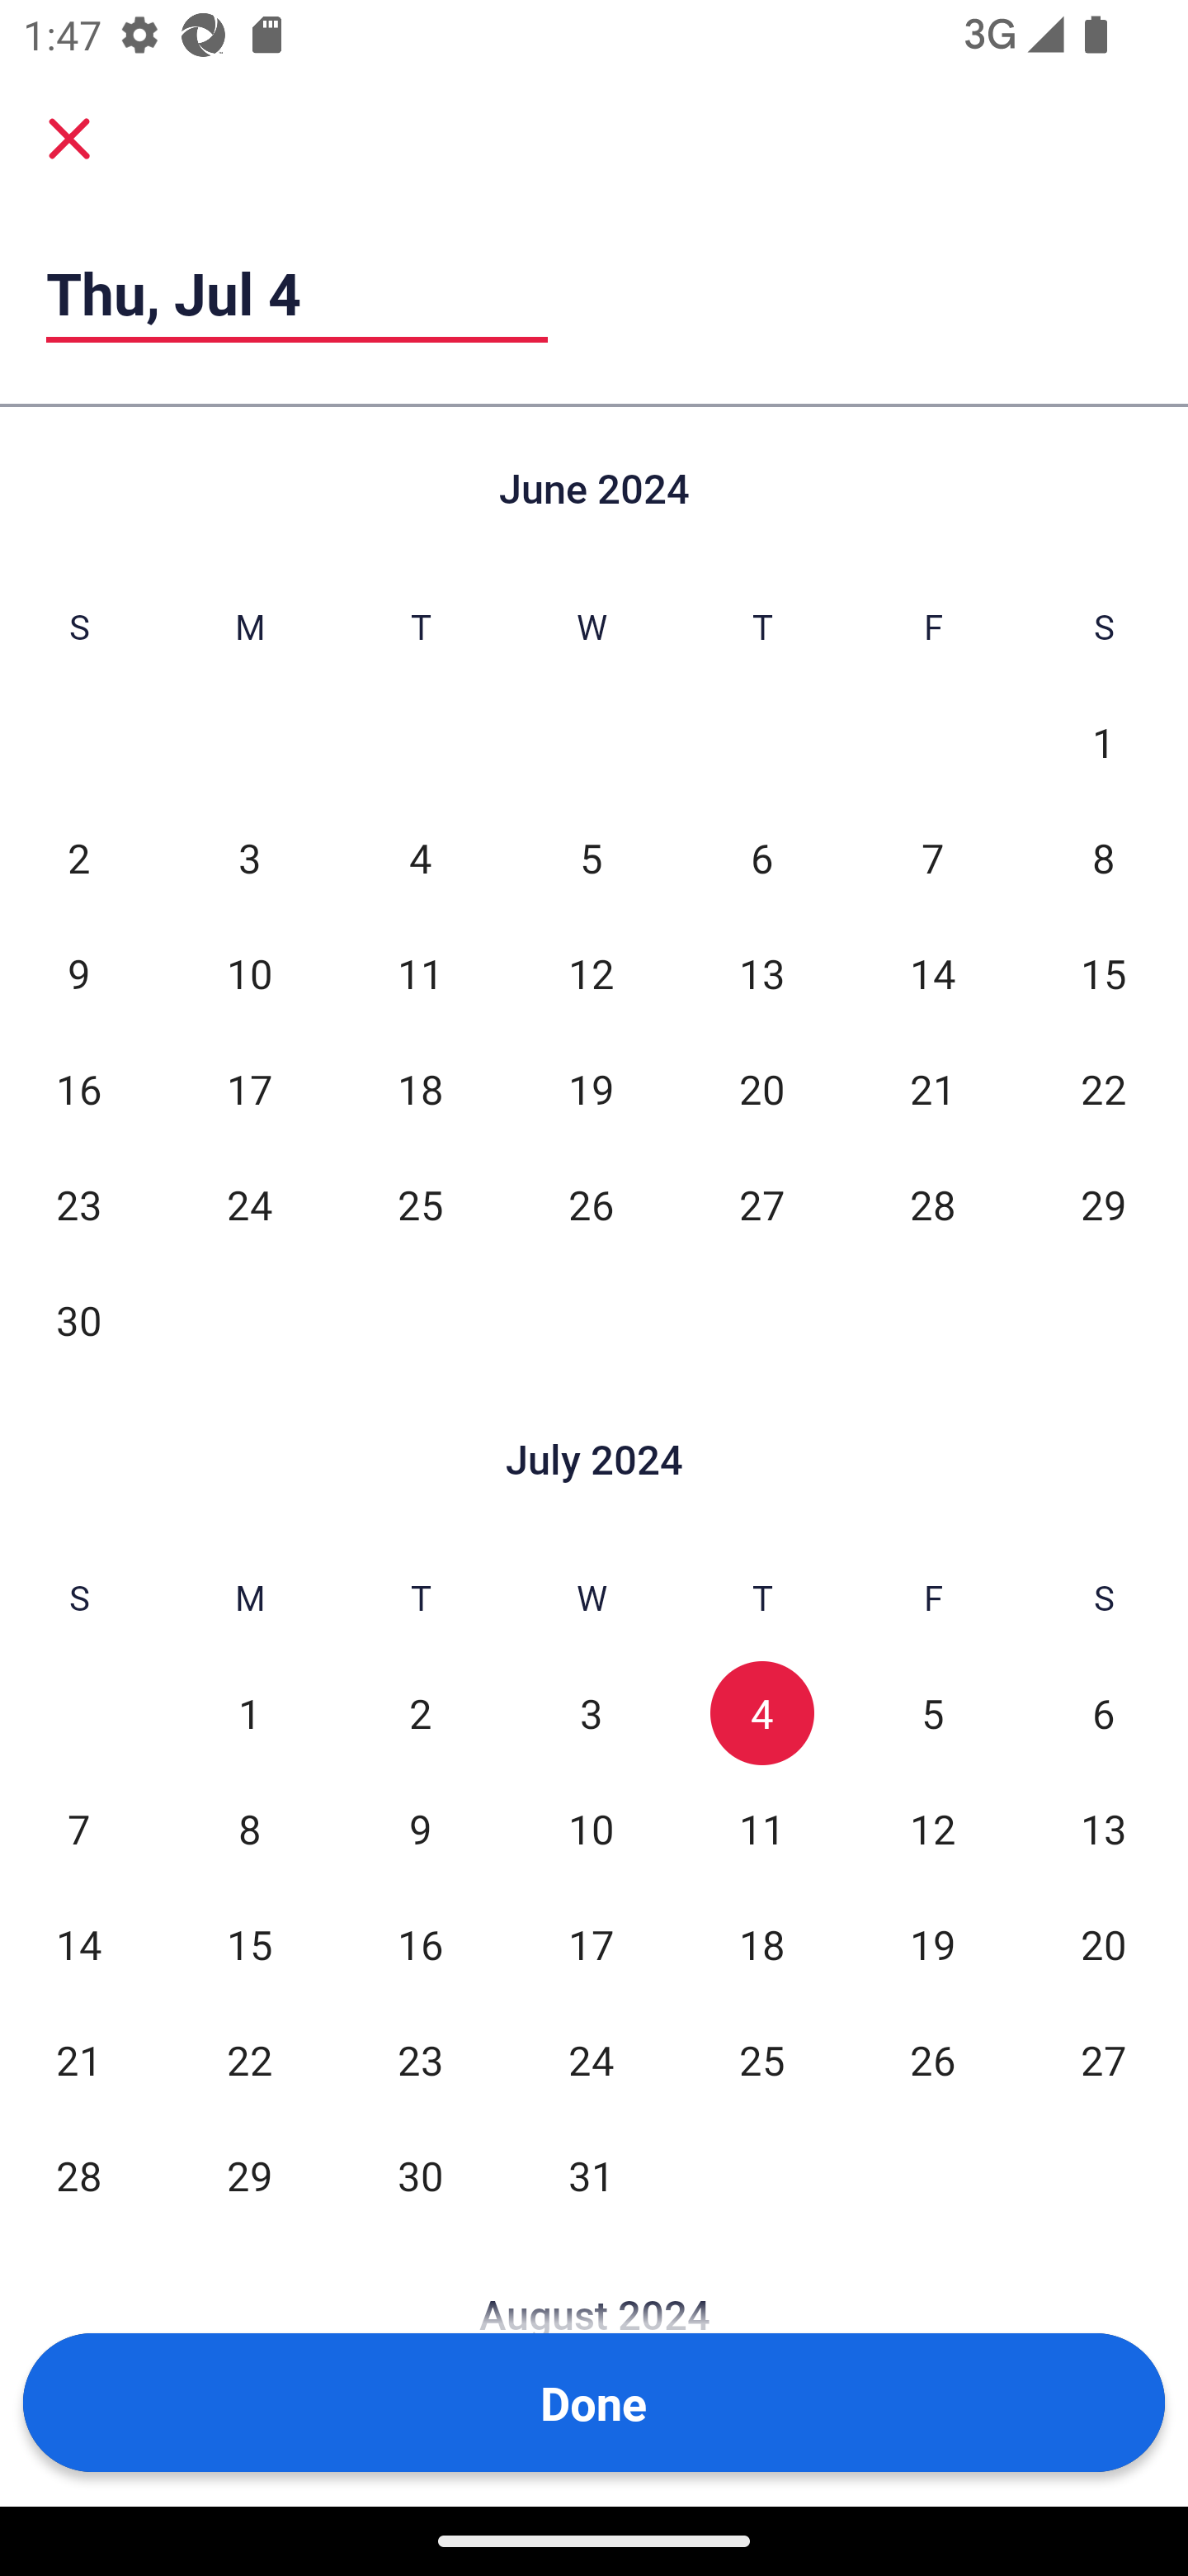 Image resolution: width=1188 pixels, height=2576 pixels. What do you see at coordinates (591, 1714) in the screenshot?
I see `3 Wed, Jul 3, Not Selected` at bounding box center [591, 1714].